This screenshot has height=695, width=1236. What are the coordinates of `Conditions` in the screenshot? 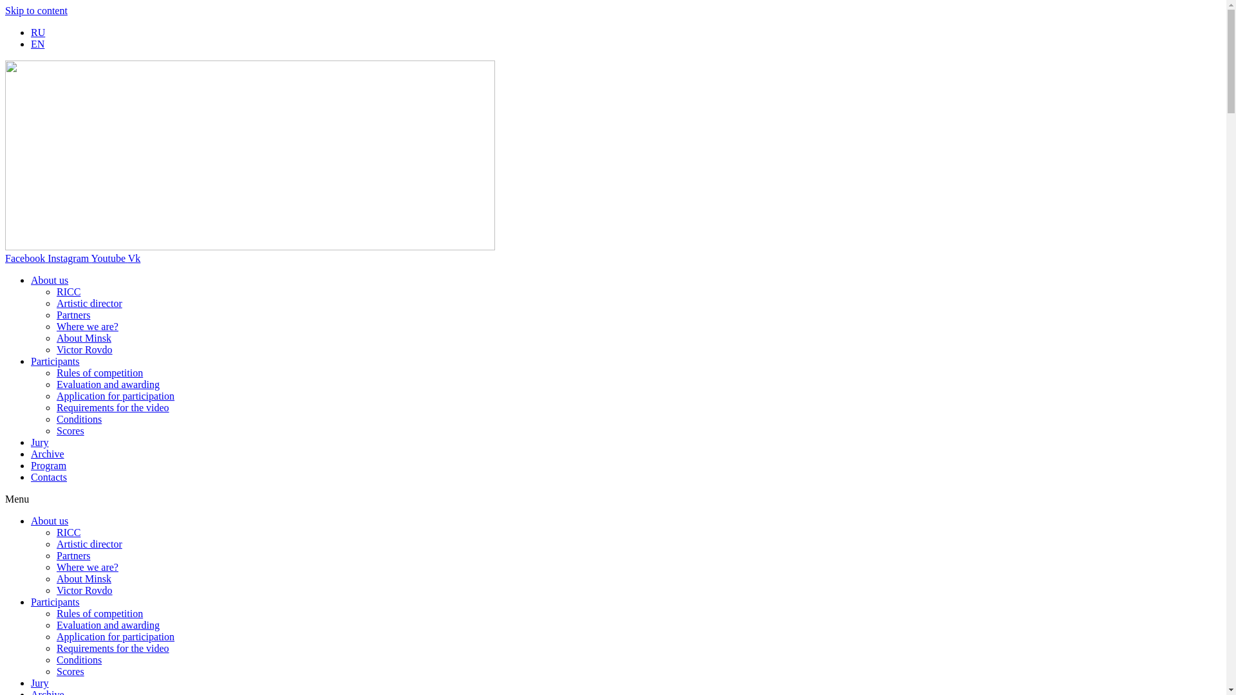 It's located at (79, 420).